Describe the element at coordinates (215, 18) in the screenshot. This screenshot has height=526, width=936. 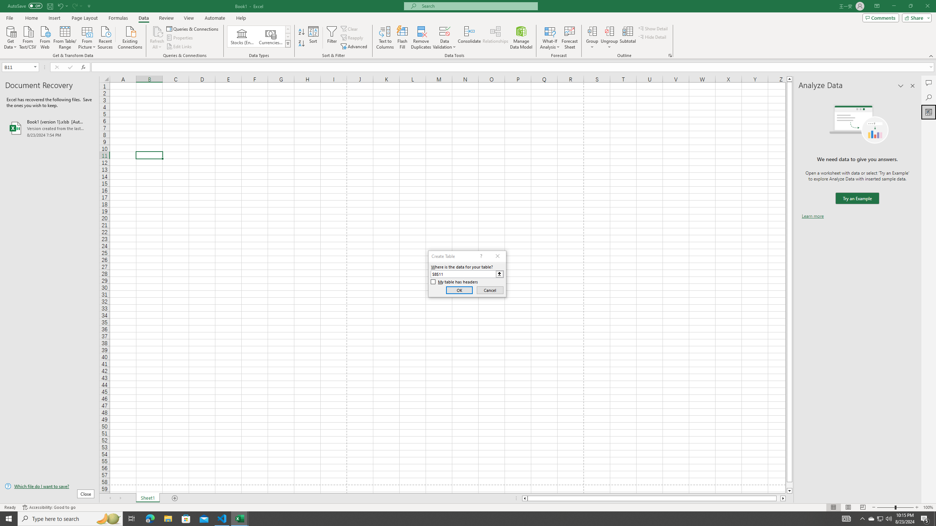
I see `Automate` at that location.